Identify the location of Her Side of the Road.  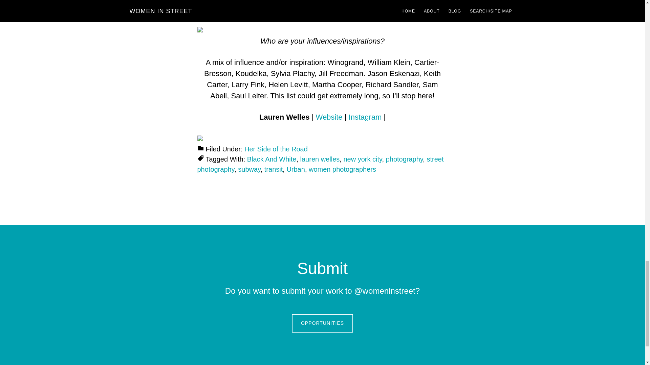
(276, 149).